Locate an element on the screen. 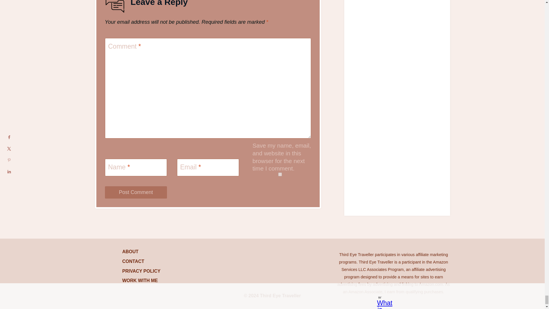 Image resolution: width=549 pixels, height=309 pixels. Post Comment is located at coordinates (136, 192).